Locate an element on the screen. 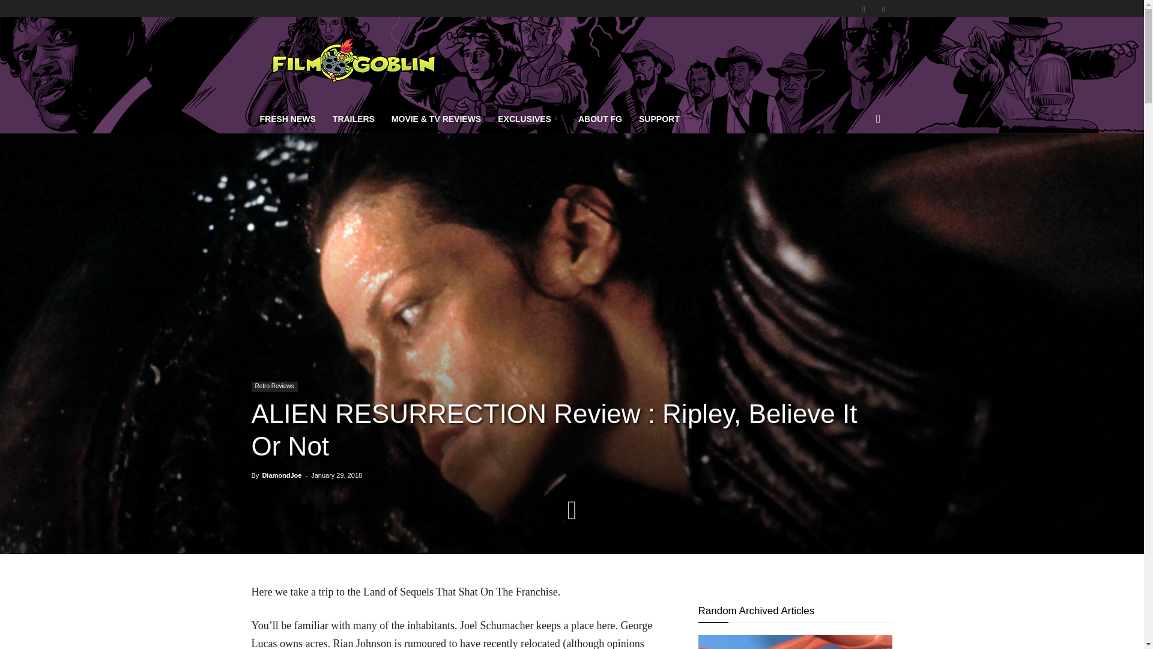 The image size is (1153, 649). Twitter is located at coordinates (883, 8).